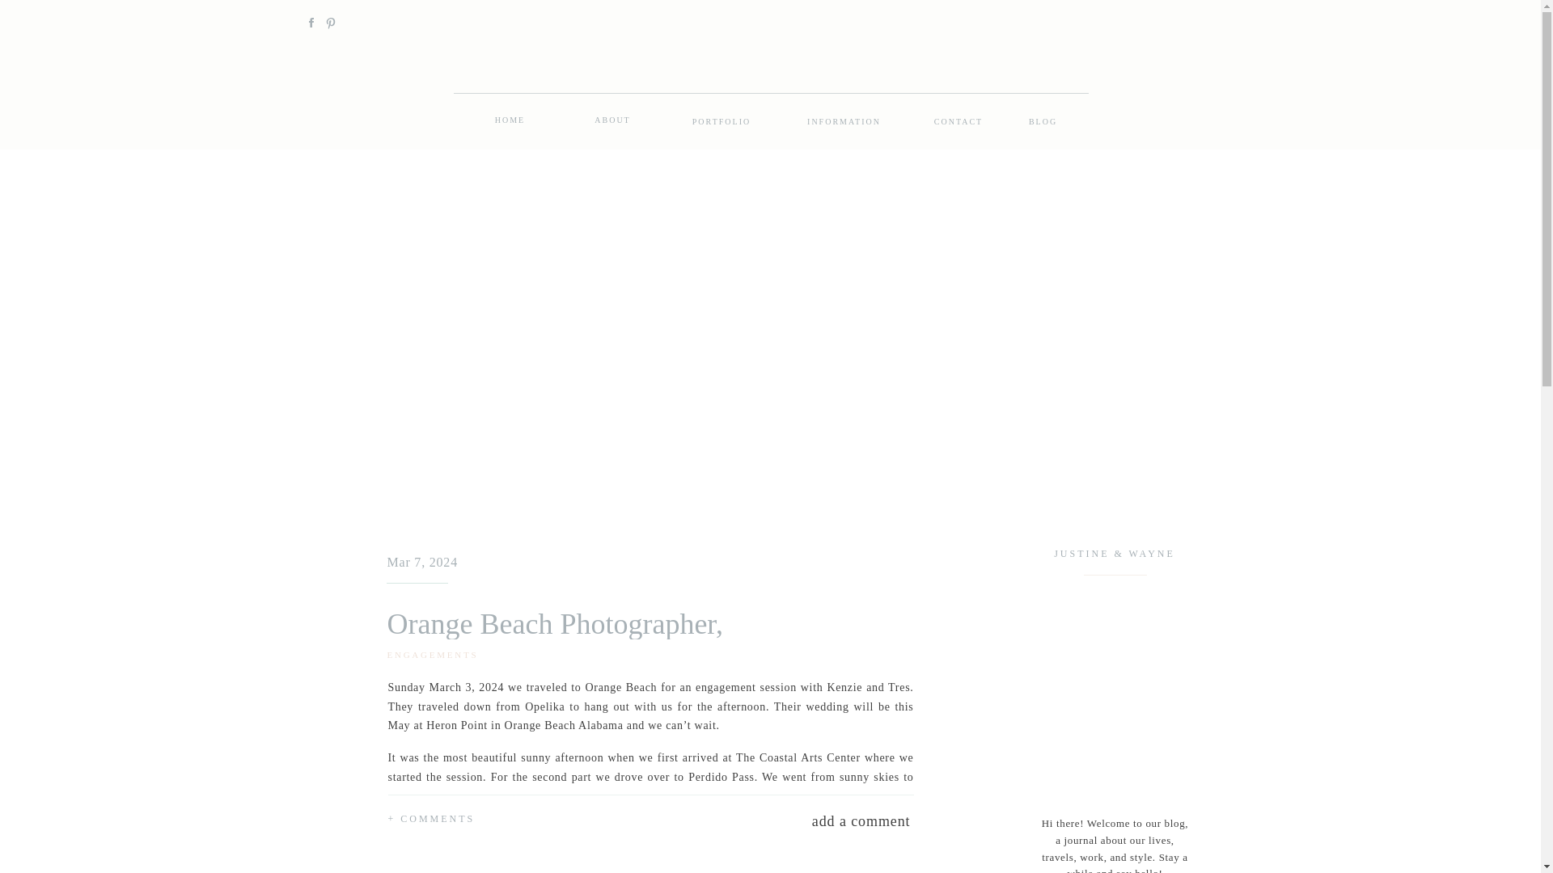  Describe the element at coordinates (432, 655) in the screenshot. I see `ENGAGEMENTS` at that location.